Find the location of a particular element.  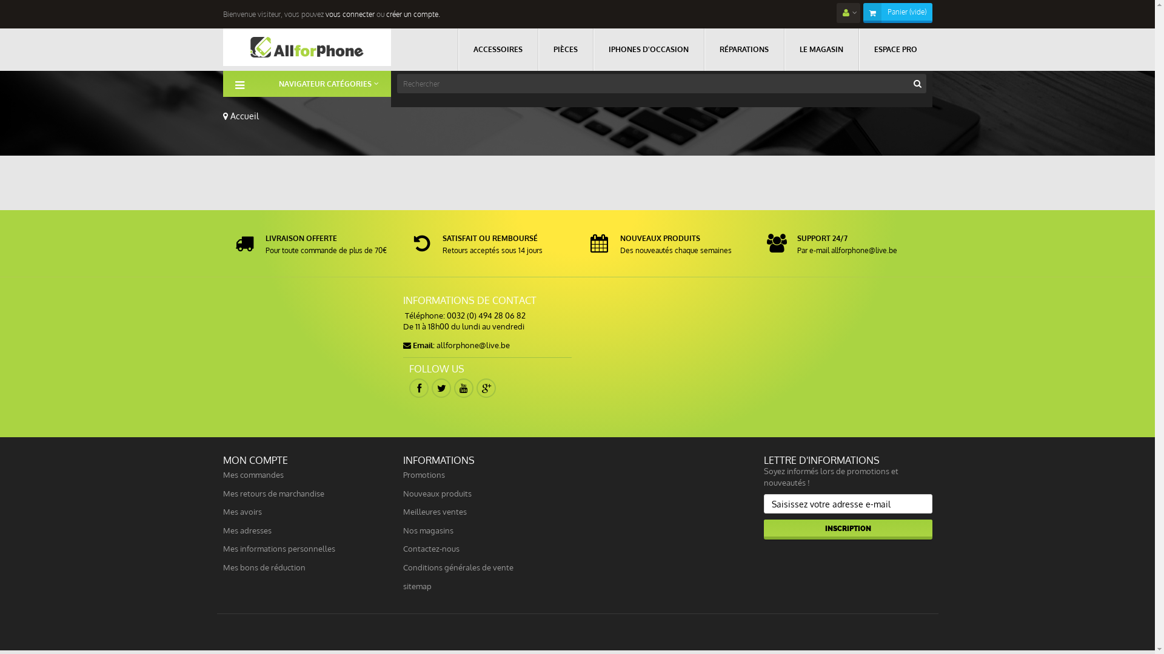

Promotions is located at coordinates (424, 475).